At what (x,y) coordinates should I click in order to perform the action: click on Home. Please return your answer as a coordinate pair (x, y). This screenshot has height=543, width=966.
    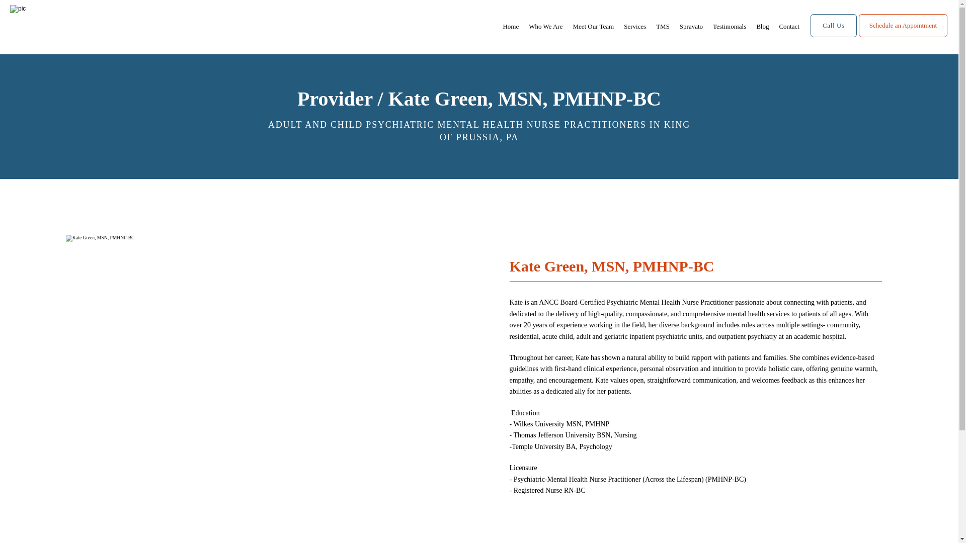
    Looking at the image, I should click on (510, 26).